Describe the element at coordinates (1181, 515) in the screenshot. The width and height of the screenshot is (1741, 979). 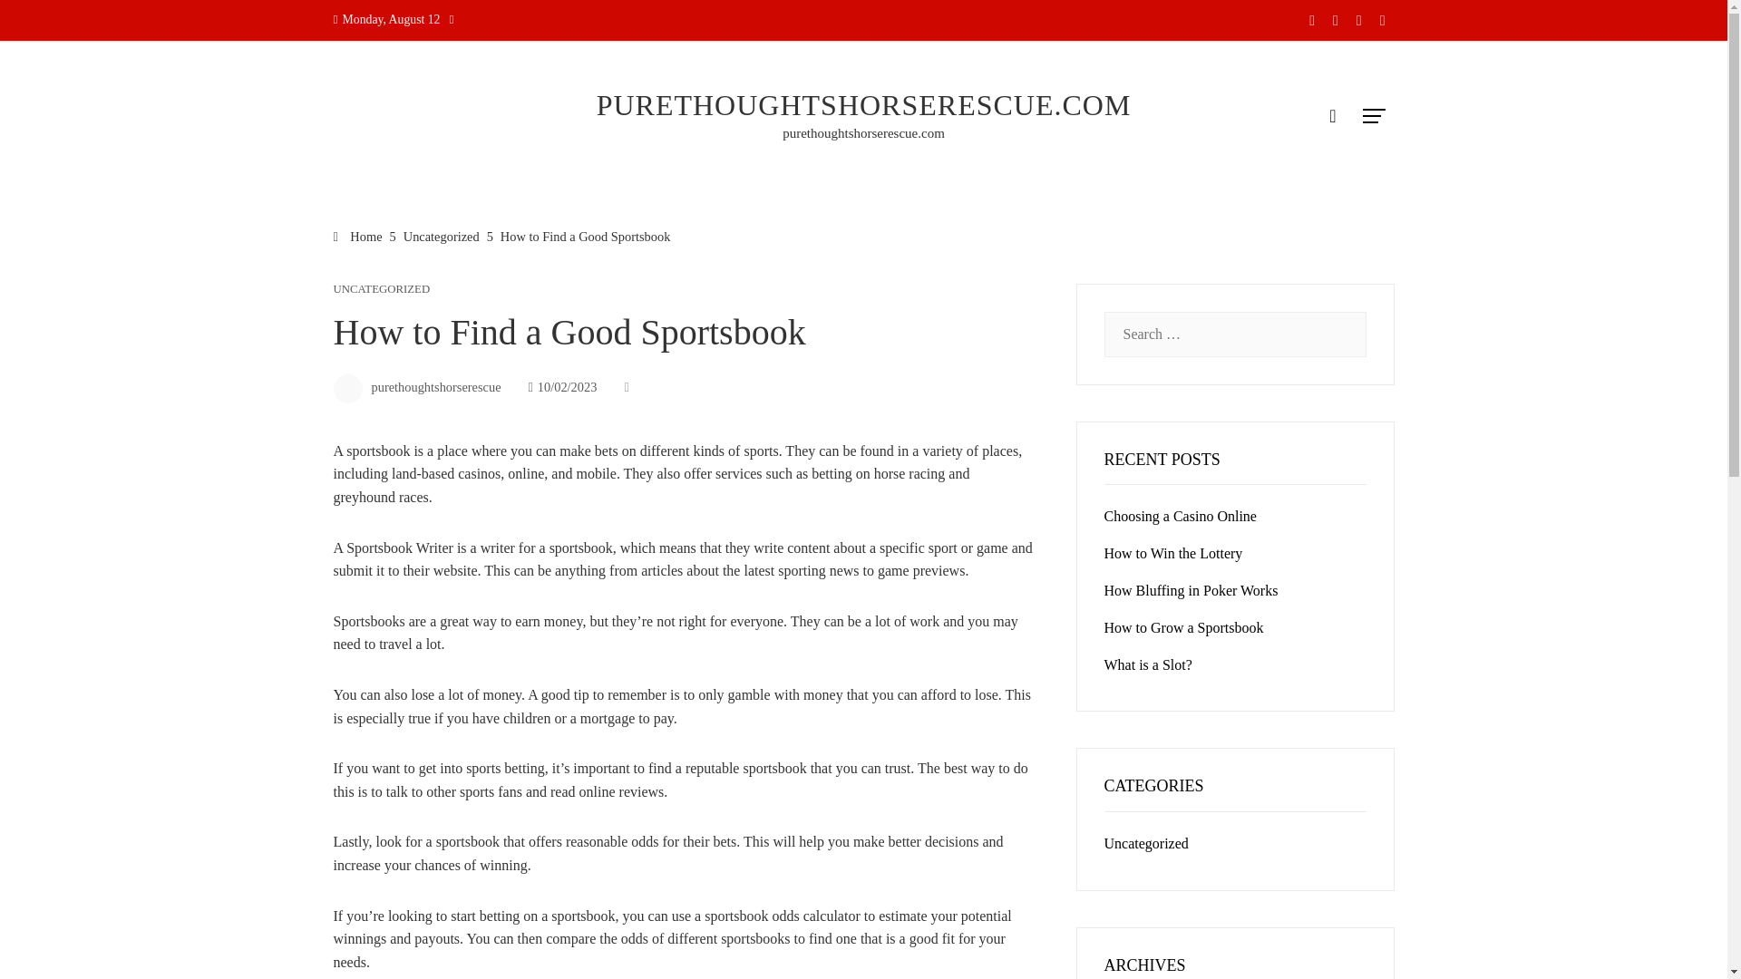
I see `Choosing a Casino Online` at that location.